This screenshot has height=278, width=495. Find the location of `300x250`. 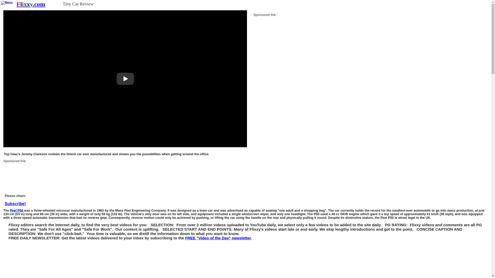

300x250 is located at coordinates (292, 47).